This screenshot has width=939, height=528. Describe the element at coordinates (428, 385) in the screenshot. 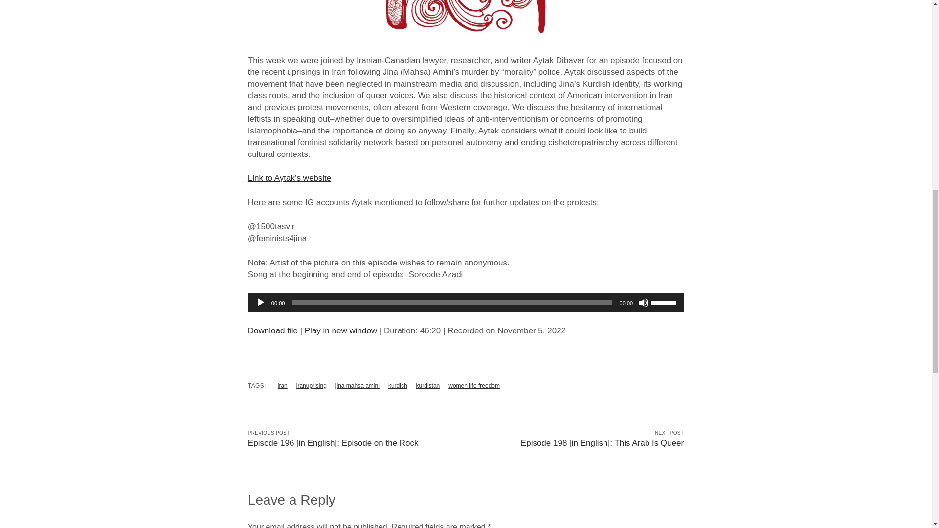

I see `kurdistan` at that location.